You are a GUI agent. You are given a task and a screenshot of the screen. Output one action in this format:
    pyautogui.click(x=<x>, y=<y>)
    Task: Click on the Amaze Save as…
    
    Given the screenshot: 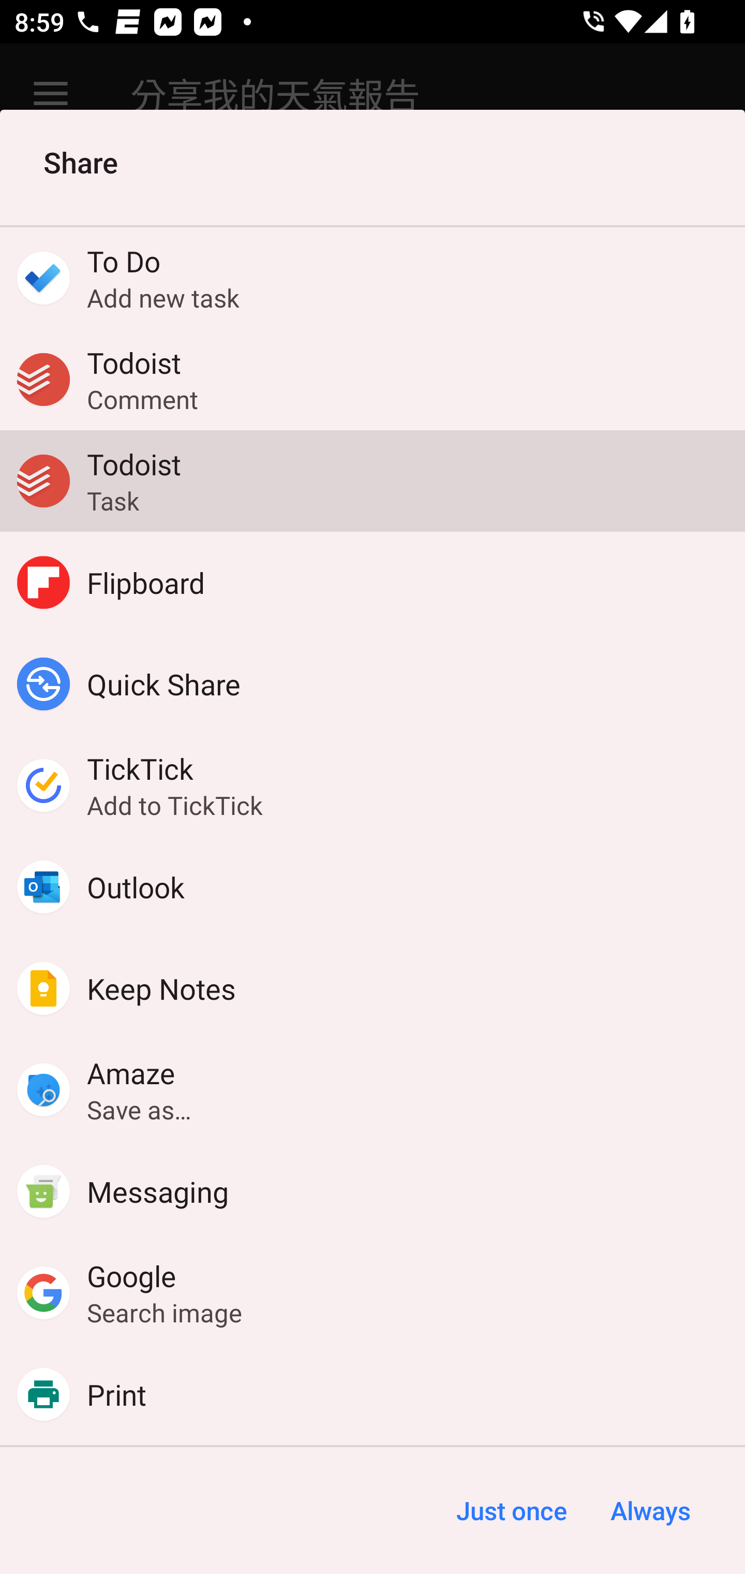 What is the action you would take?
    pyautogui.click(x=373, y=1090)
    